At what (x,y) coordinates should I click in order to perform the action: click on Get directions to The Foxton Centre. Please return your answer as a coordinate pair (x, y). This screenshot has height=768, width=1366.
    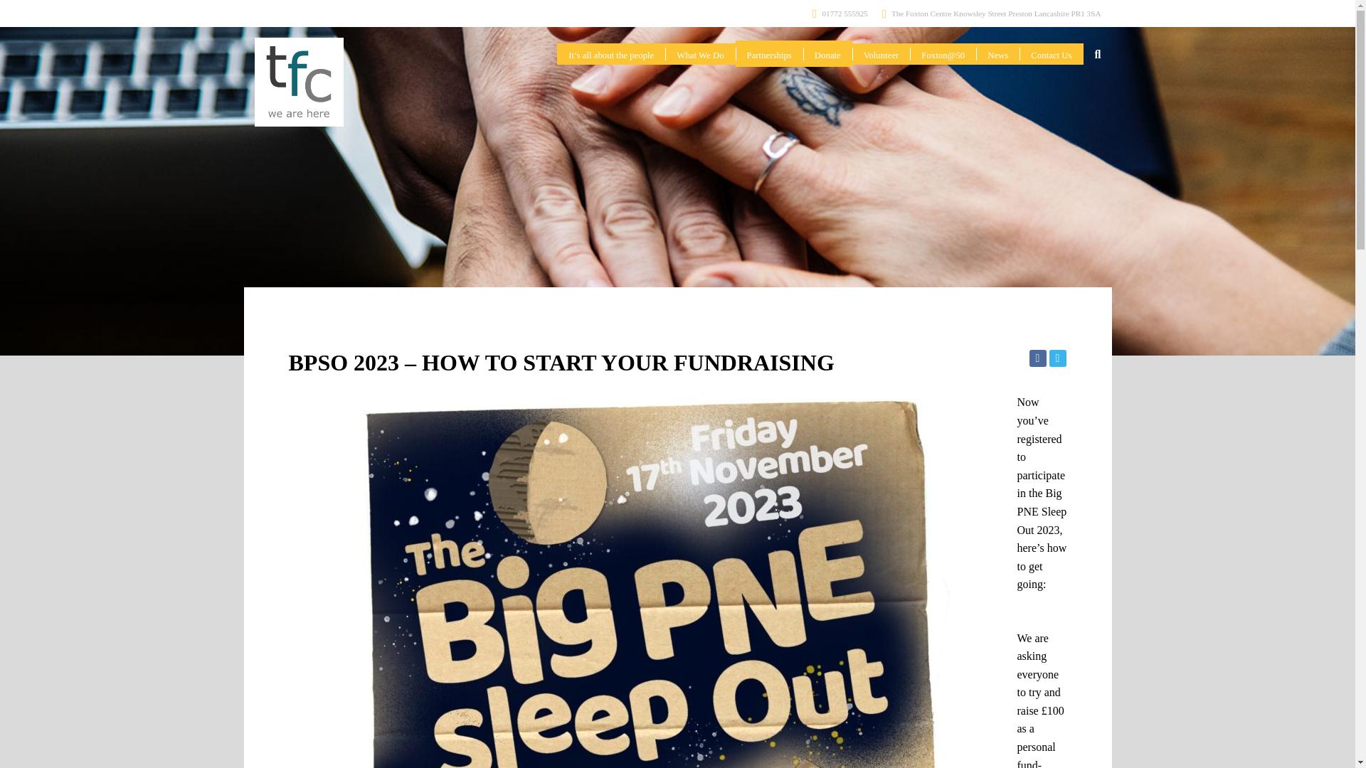
    Looking at the image, I should click on (992, 14).